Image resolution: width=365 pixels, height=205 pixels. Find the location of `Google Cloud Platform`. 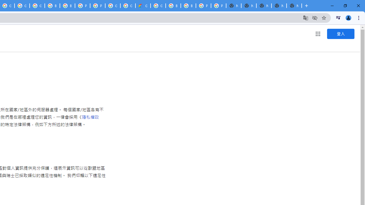

Google Cloud Platform is located at coordinates (158, 6).